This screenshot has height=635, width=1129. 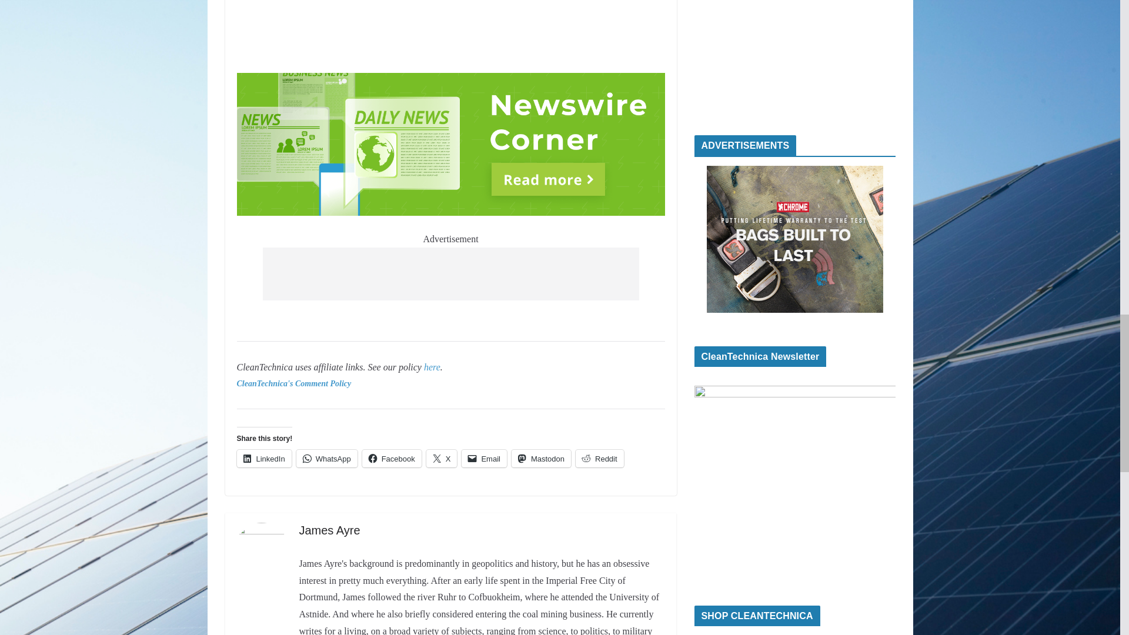 I want to click on Click to share on Facebook, so click(x=392, y=458).